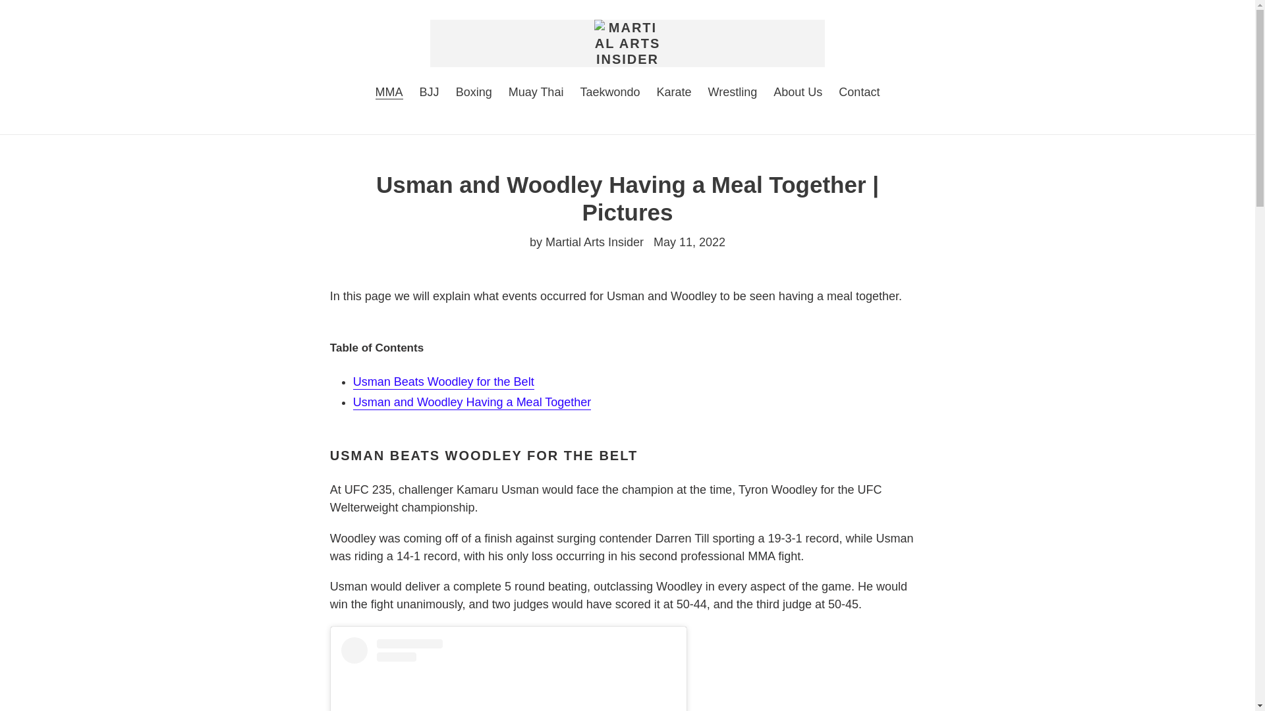 The height and width of the screenshot is (711, 1265). I want to click on MMA, so click(389, 93).